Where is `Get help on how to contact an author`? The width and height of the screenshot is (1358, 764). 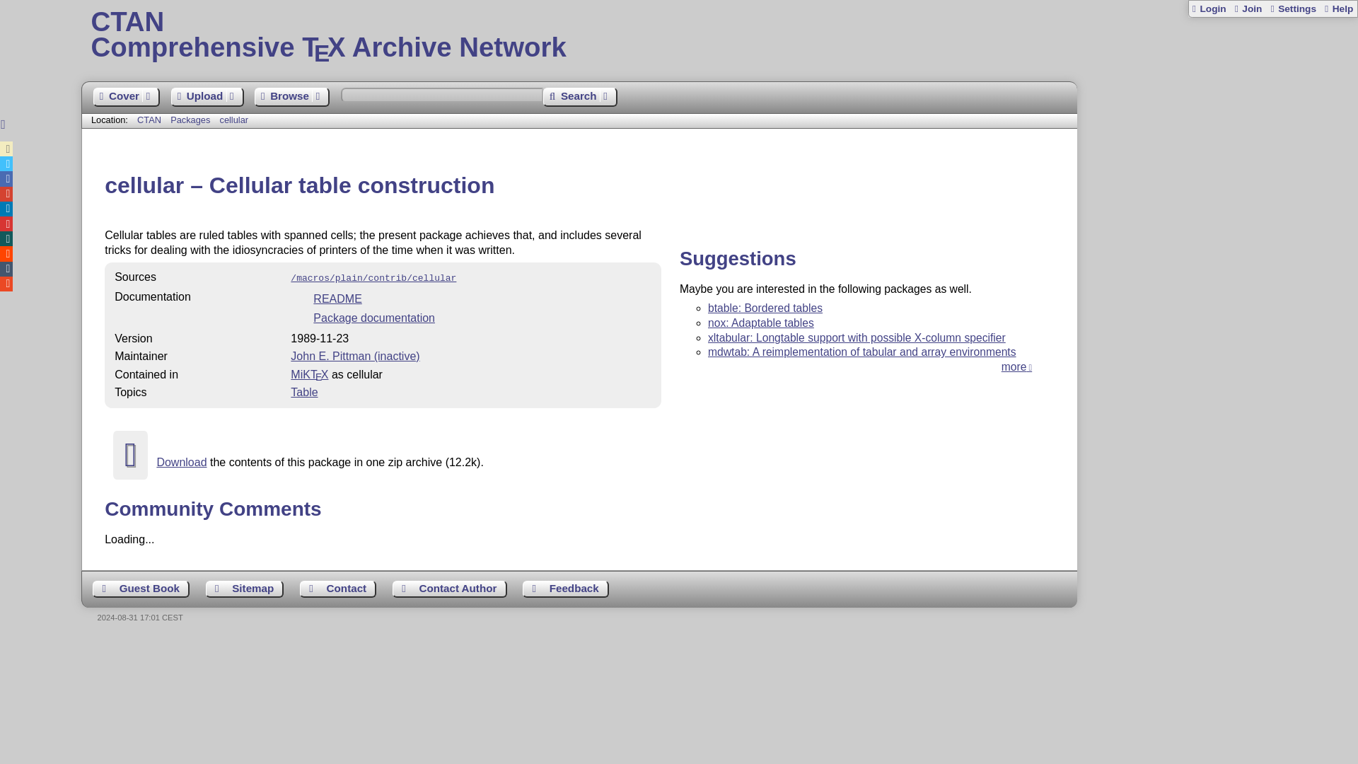 Get help on how to contact an author is located at coordinates (449, 589).